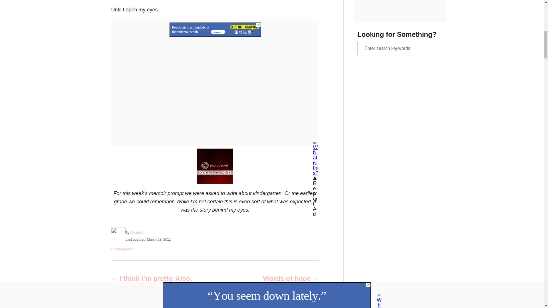 The image size is (548, 308). What do you see at coordinates (277, 279) in the screenshot?
I see `Words of hope` at bounding box center [277, 279].